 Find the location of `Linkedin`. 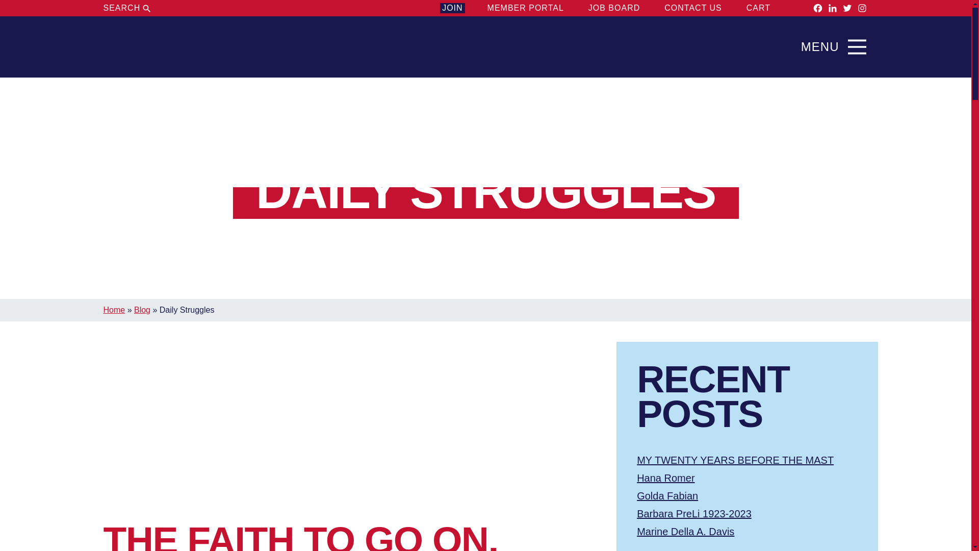

Linkedin is located at coordinates (832, 8).